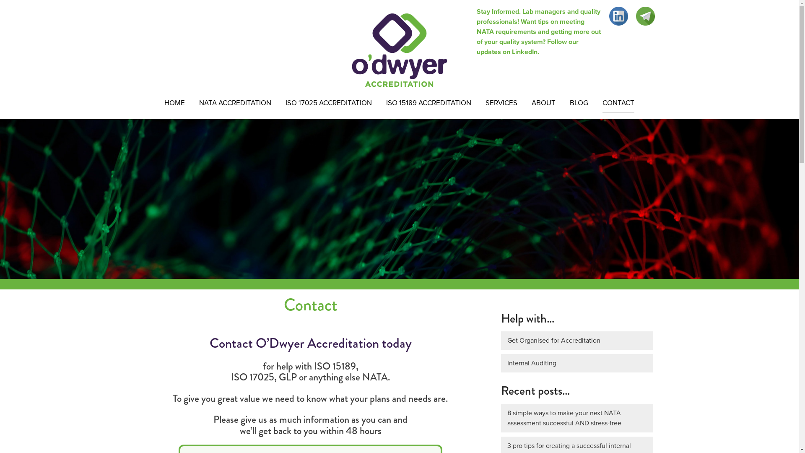 The width and height of the screenshot is (805, 453). What do you see at coordinates (235, 103) in the screenshot?
I see `NATA ACCREDITATION` at bounding box center [235, 103].